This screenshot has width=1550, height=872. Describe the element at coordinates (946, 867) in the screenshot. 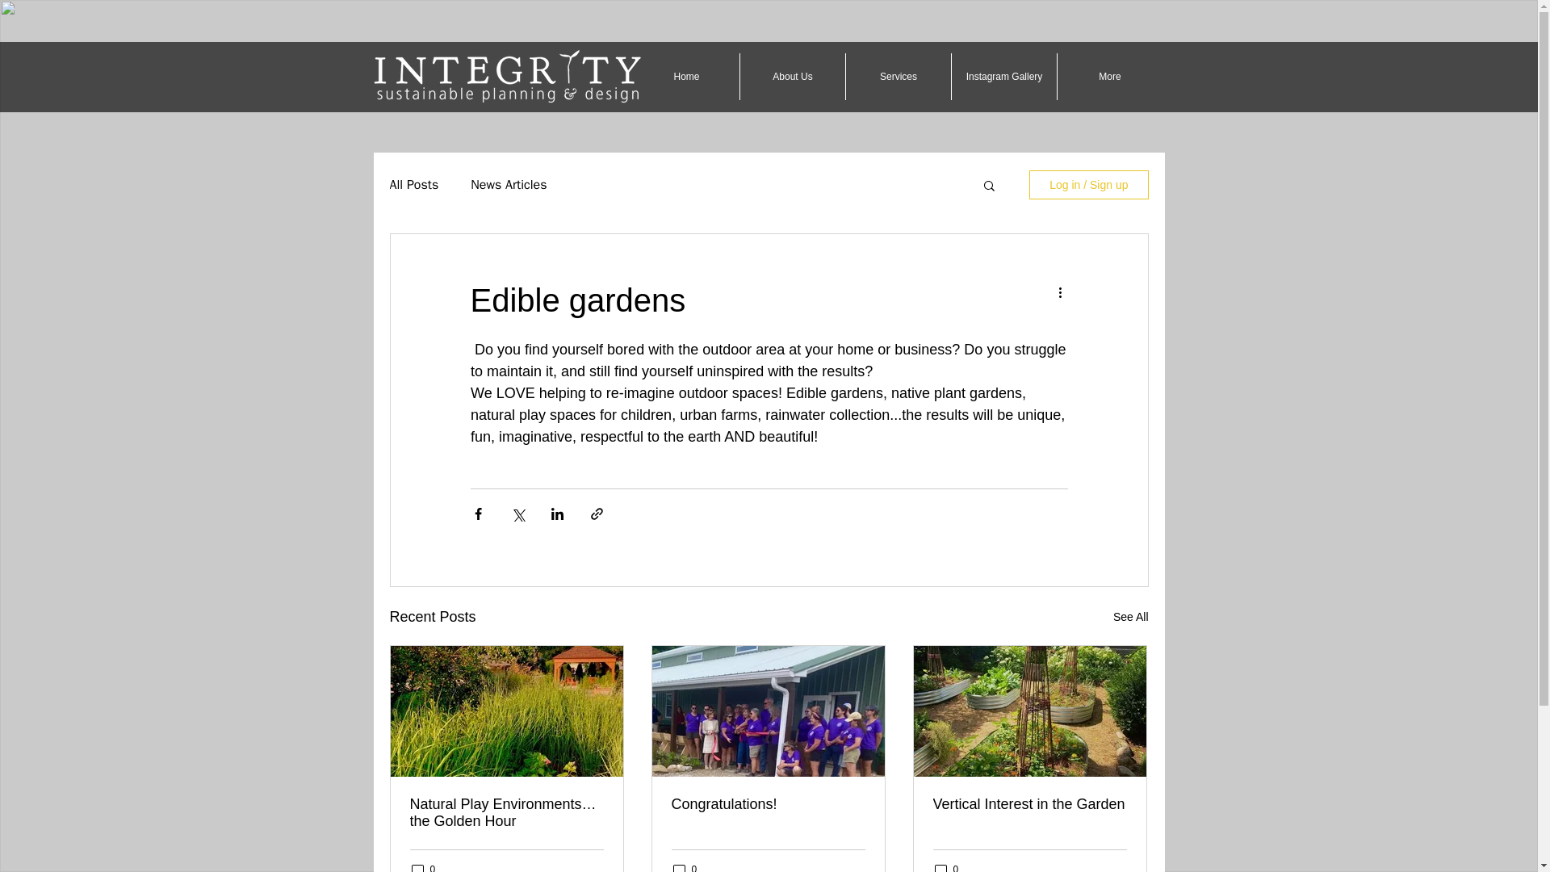

I see `0` at that location.